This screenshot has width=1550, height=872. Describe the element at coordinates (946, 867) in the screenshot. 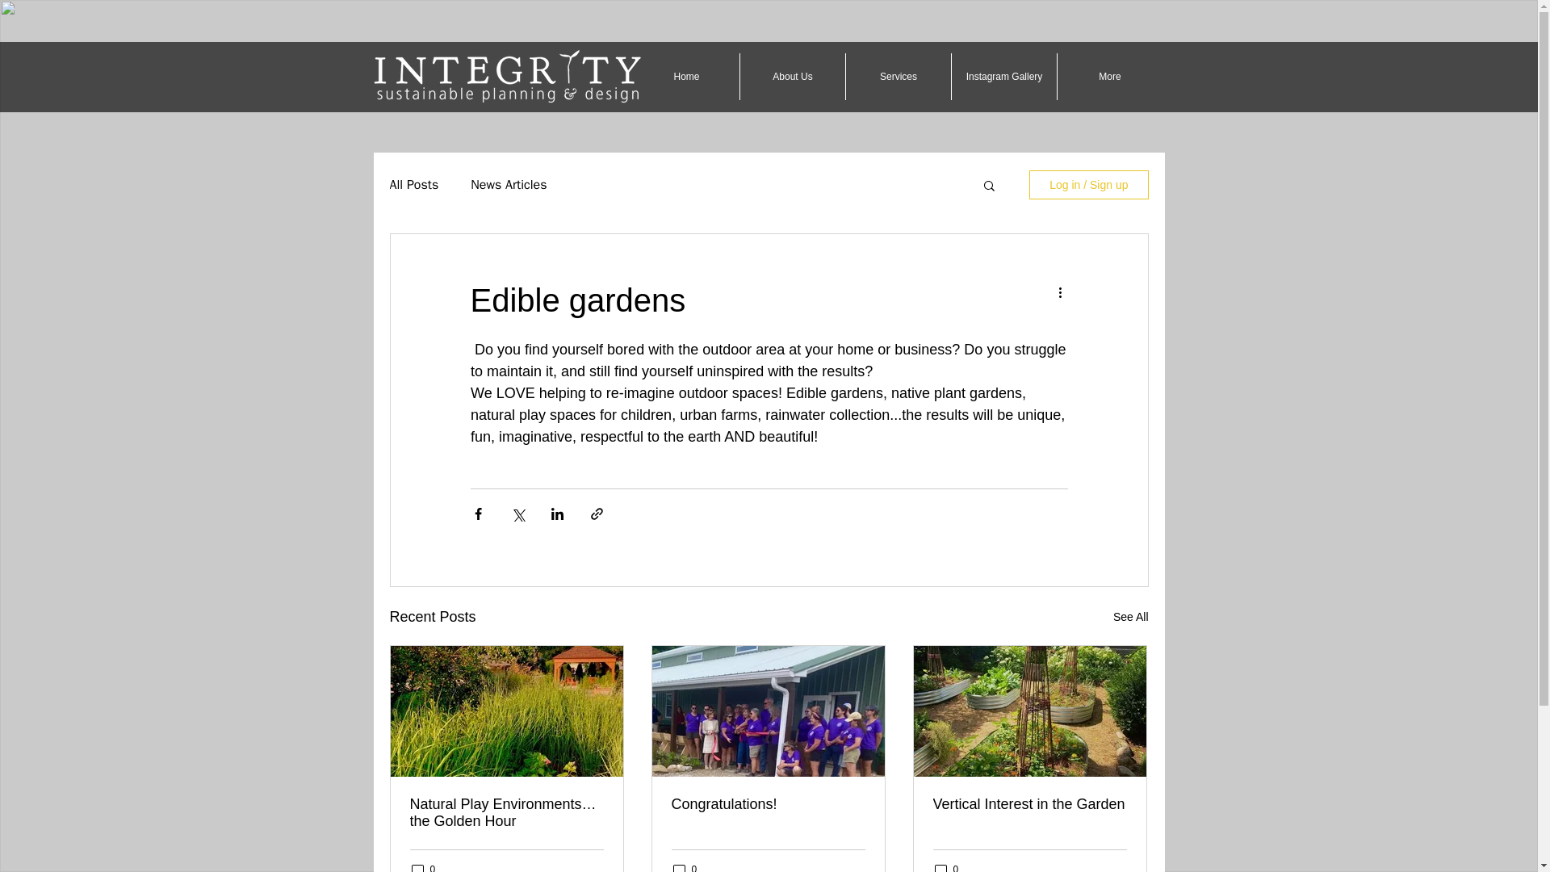

I see `0` at that location.